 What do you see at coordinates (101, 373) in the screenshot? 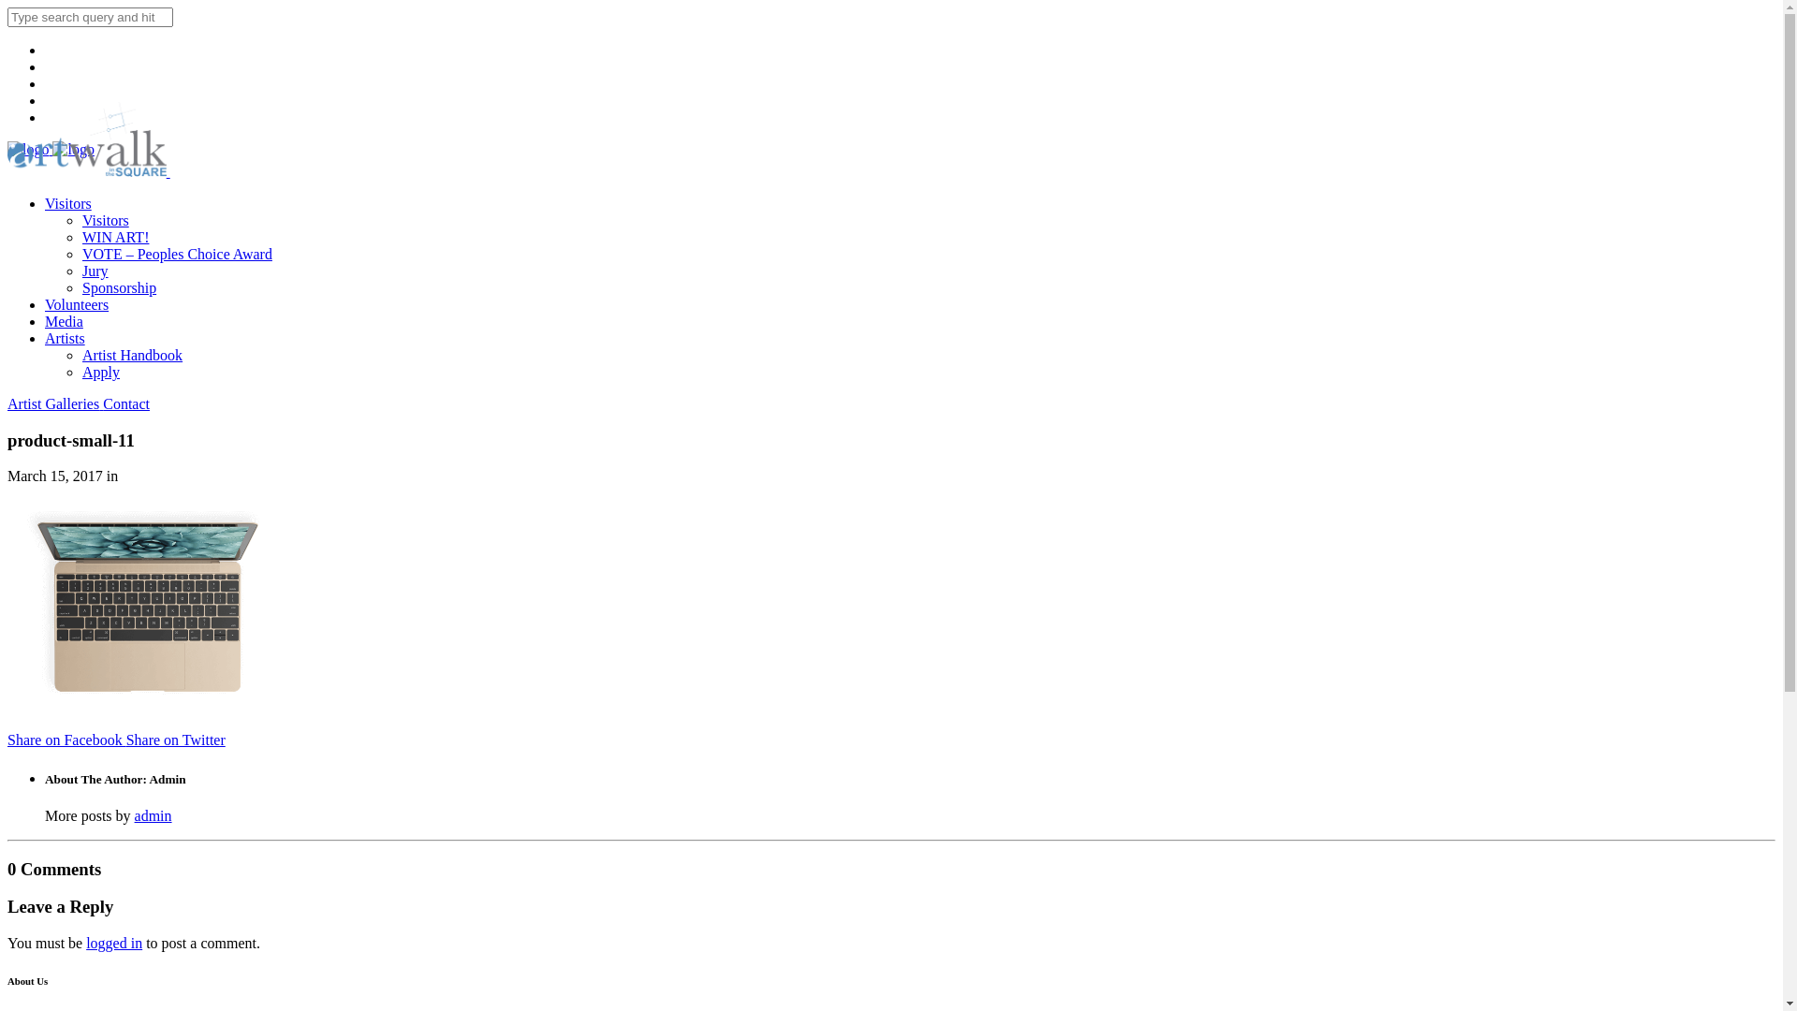
I see `Apply` at bounding box center [101, 373].